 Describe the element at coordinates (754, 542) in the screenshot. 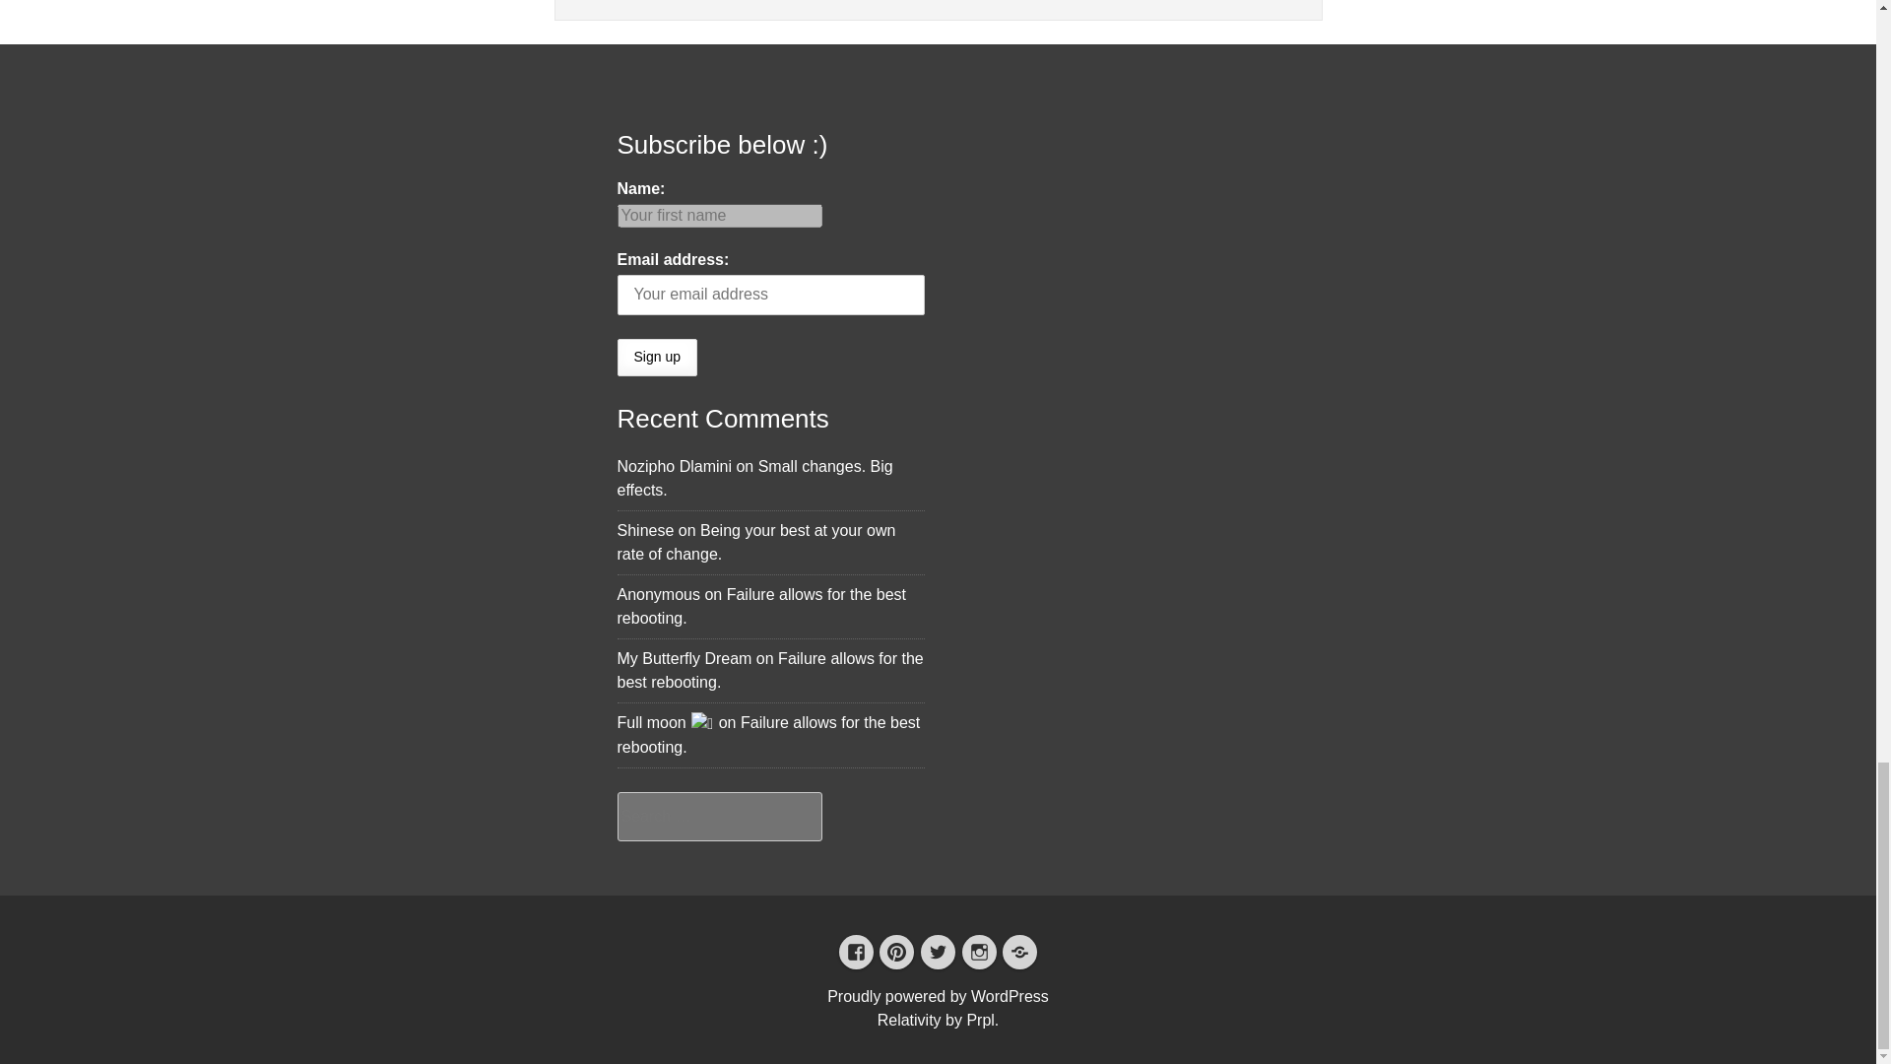

I see `Being your best at your own rate of change.` at that location.